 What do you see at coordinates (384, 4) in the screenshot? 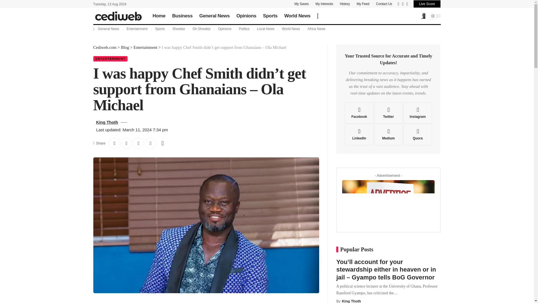
I see `Contact Us` at bounding box center [384, 4].